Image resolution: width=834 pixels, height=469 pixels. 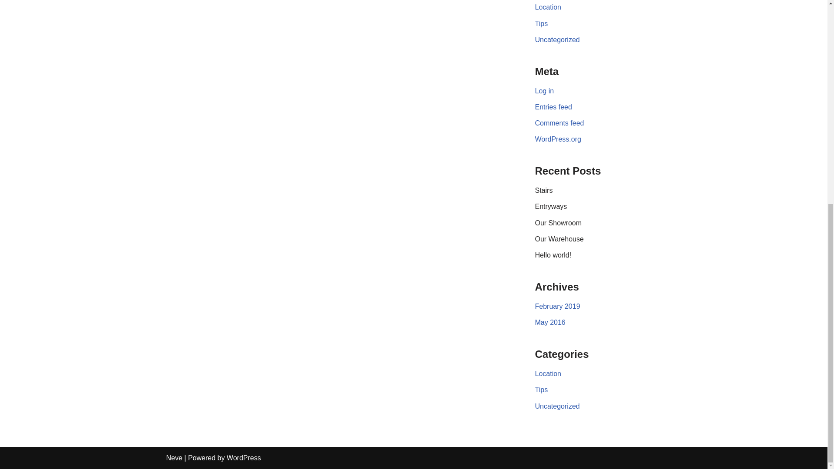 What do you see at coordinates (550, 322) in the screenshot?
I see `May 2016` at bounding box center [550, 322].